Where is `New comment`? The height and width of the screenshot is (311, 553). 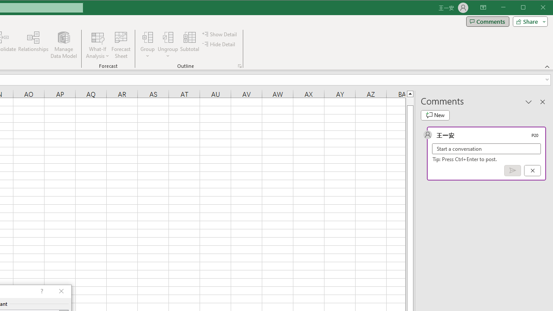
New comment is located at coordinates (435, 115).